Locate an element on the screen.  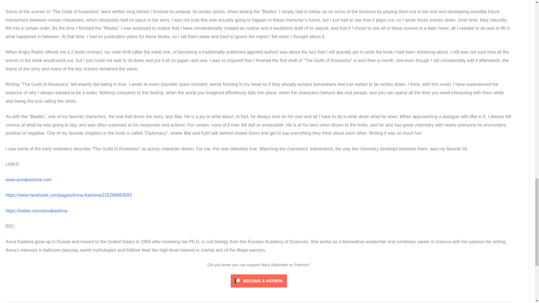
Anna Kashina is located at coordinates (29, 180).